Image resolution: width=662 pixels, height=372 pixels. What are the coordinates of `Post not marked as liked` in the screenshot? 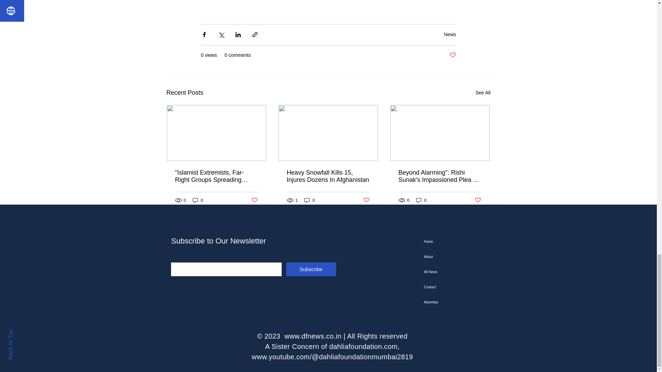 It's located at (366, 200).